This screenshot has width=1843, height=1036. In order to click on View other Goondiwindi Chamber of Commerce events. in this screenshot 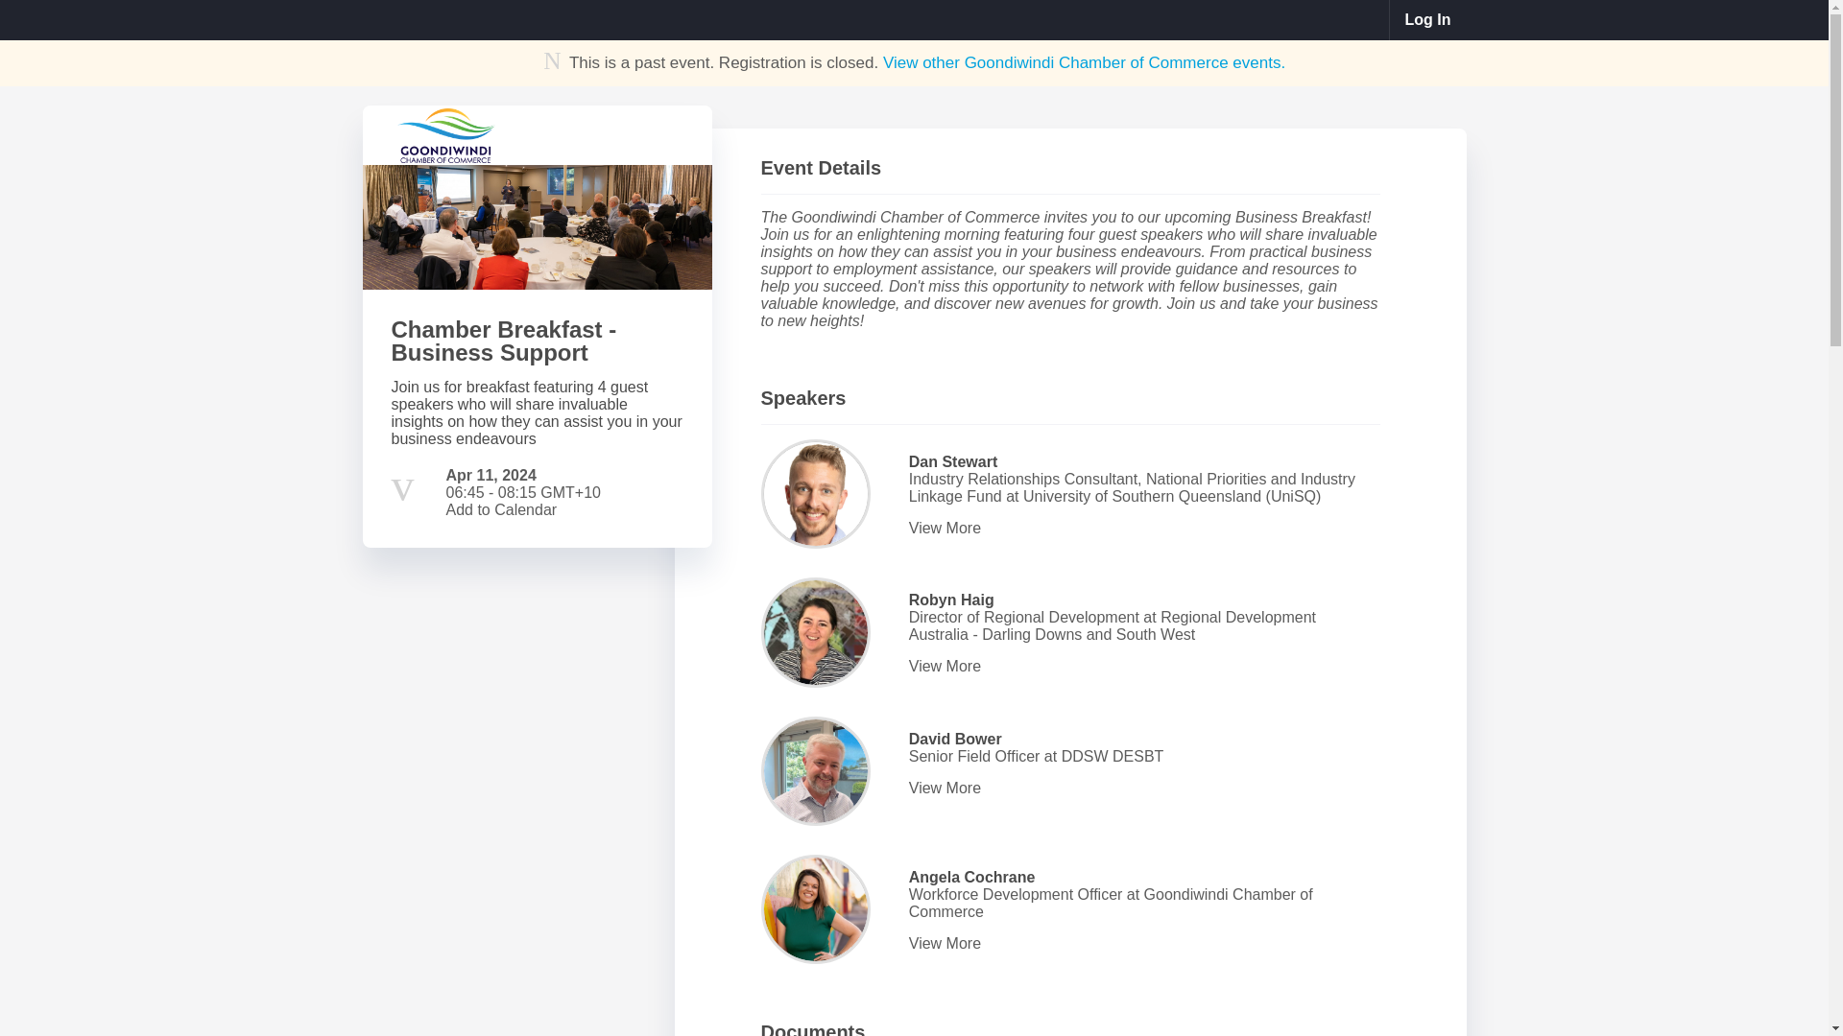, I will do `click(1083, 62)`.